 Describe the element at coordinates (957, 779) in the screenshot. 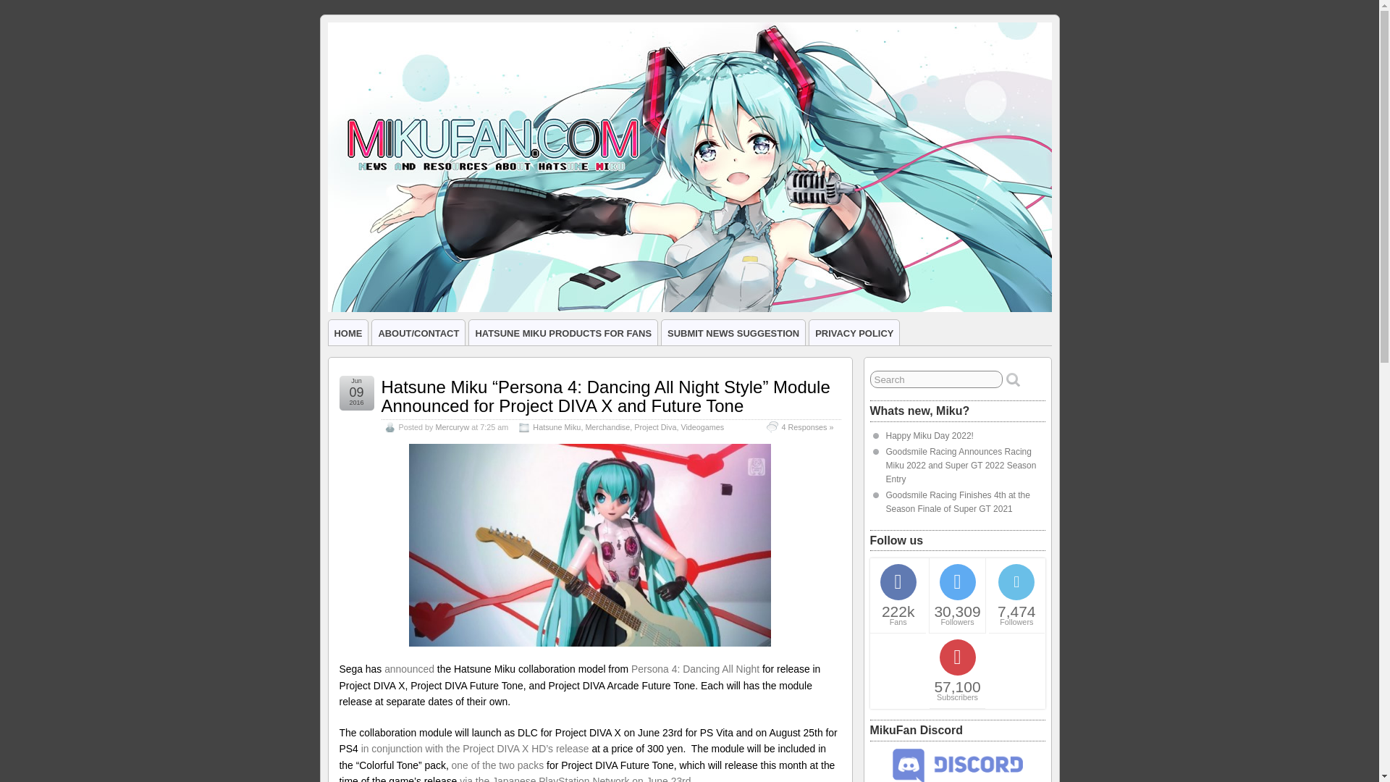

I see `MikuFan Discord` at that location.